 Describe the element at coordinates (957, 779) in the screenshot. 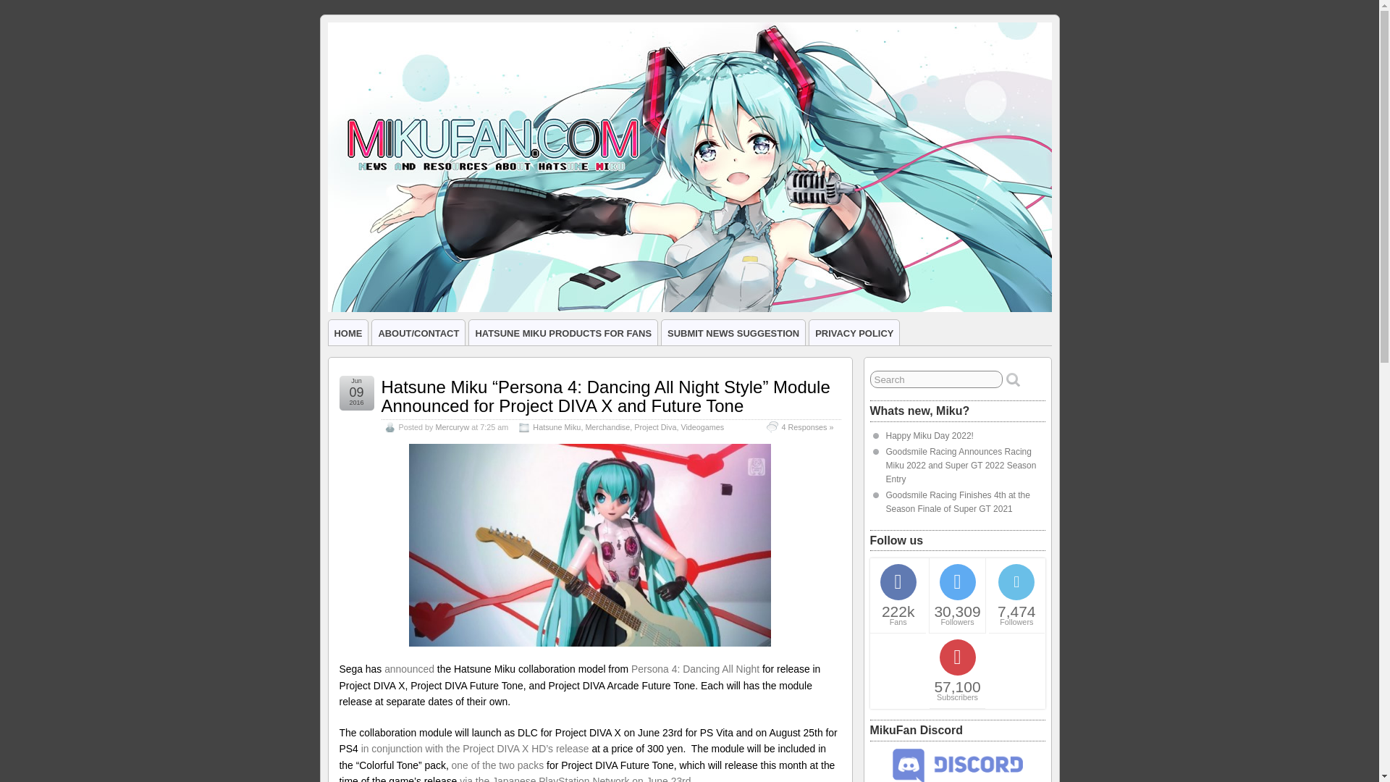

I see `MikuFan Discord` at that location.